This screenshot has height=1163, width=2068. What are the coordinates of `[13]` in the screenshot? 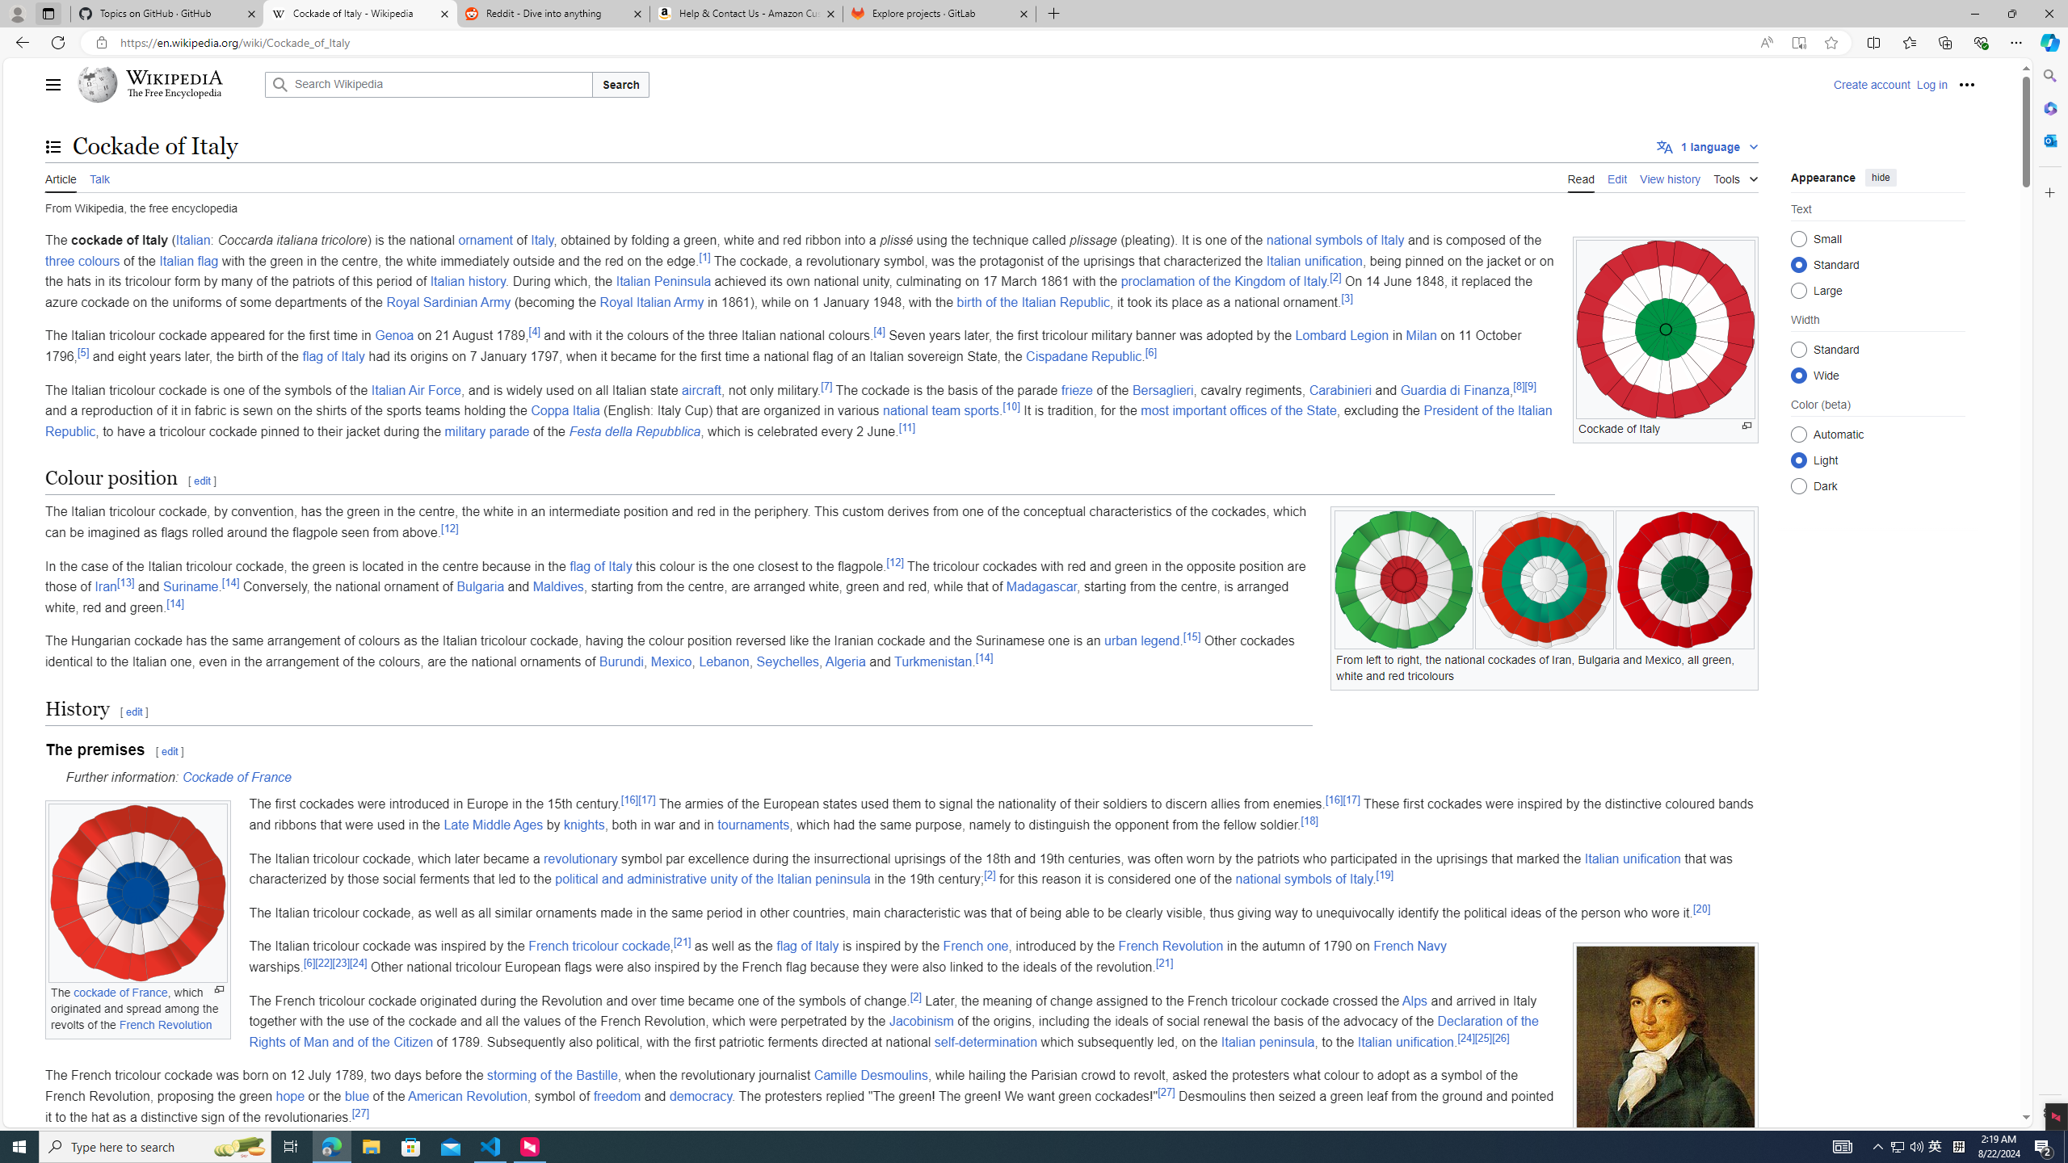 It's located at (124, 581).